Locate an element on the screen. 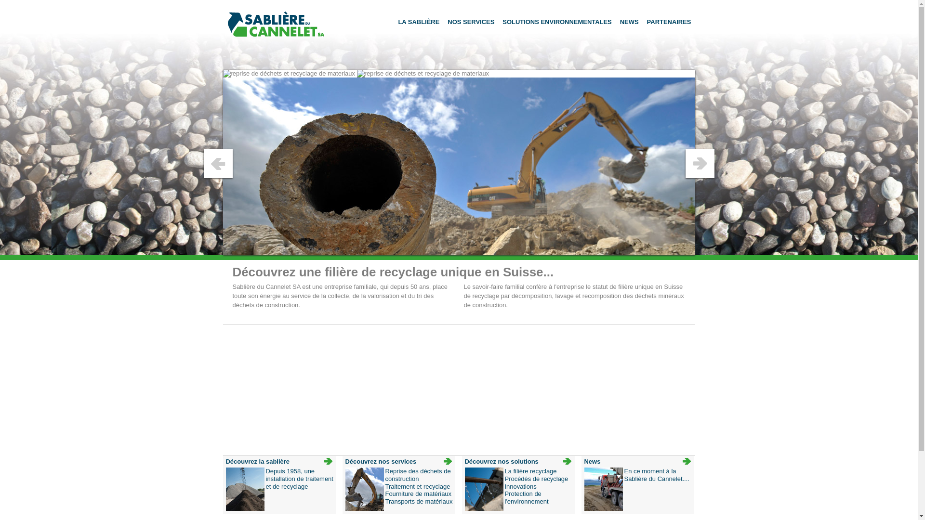  NOS SERVICES is located at coordinates (471, 22).